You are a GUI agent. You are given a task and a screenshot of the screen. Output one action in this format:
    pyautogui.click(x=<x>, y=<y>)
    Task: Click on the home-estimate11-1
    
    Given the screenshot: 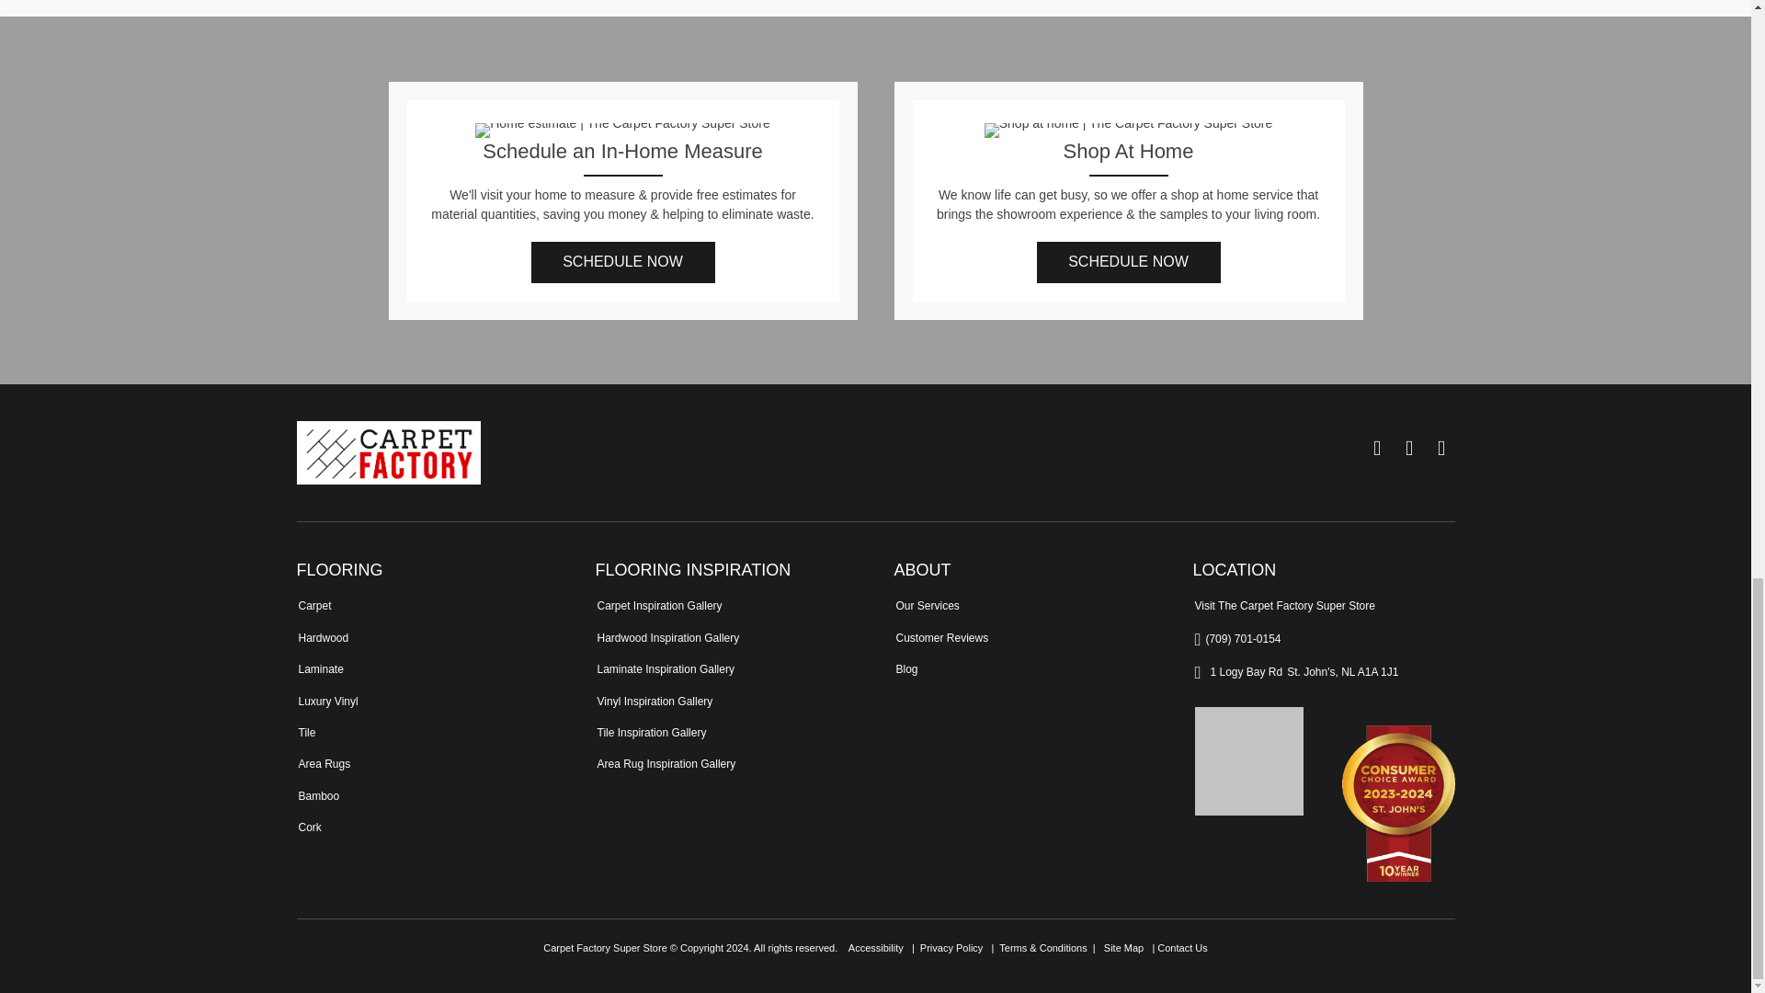 What is the action you would take?
    pyautogui.click(x=621, y=131)
    